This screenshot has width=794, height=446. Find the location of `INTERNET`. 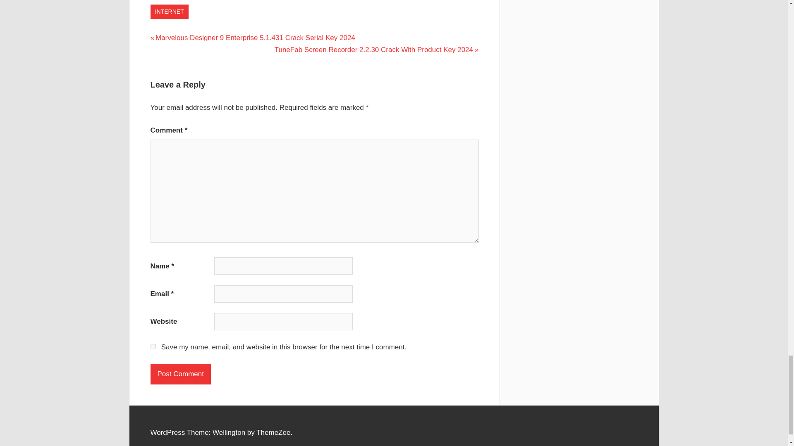

INTERNET is located at coordinates (170, 12).